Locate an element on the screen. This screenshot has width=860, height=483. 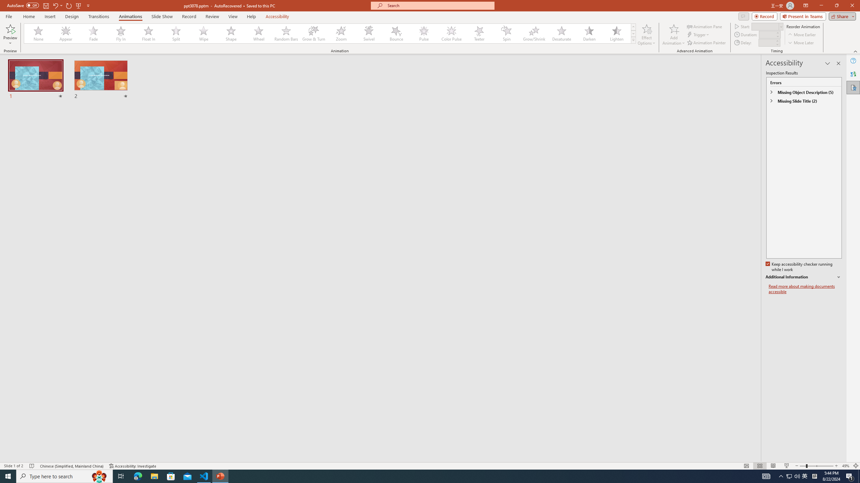
Transitions is located at coordinates (99, 16).